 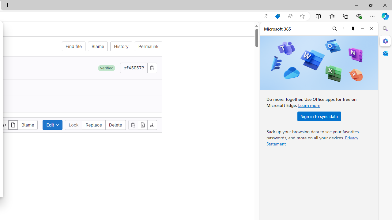 What do you see at coordinates (309, 105) in the screenshot?
I see `Learn more about Microsoft Office.` at bounding box center [309, 105].